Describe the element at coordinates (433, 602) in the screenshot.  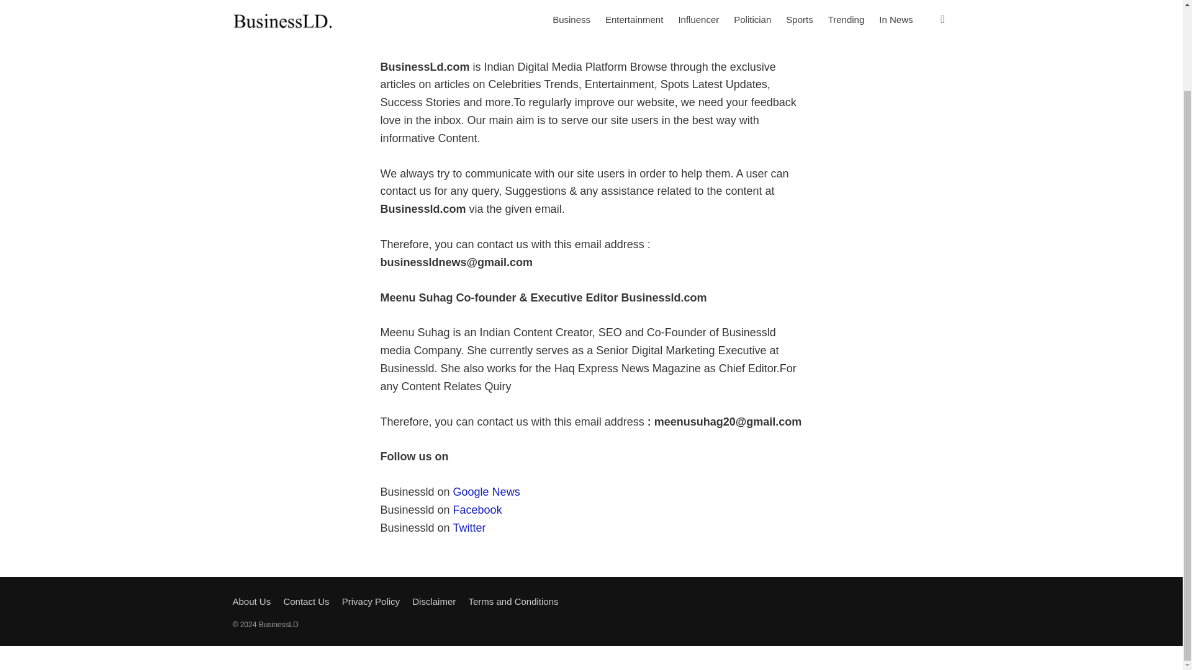
I see `Disclaimer` at that location.